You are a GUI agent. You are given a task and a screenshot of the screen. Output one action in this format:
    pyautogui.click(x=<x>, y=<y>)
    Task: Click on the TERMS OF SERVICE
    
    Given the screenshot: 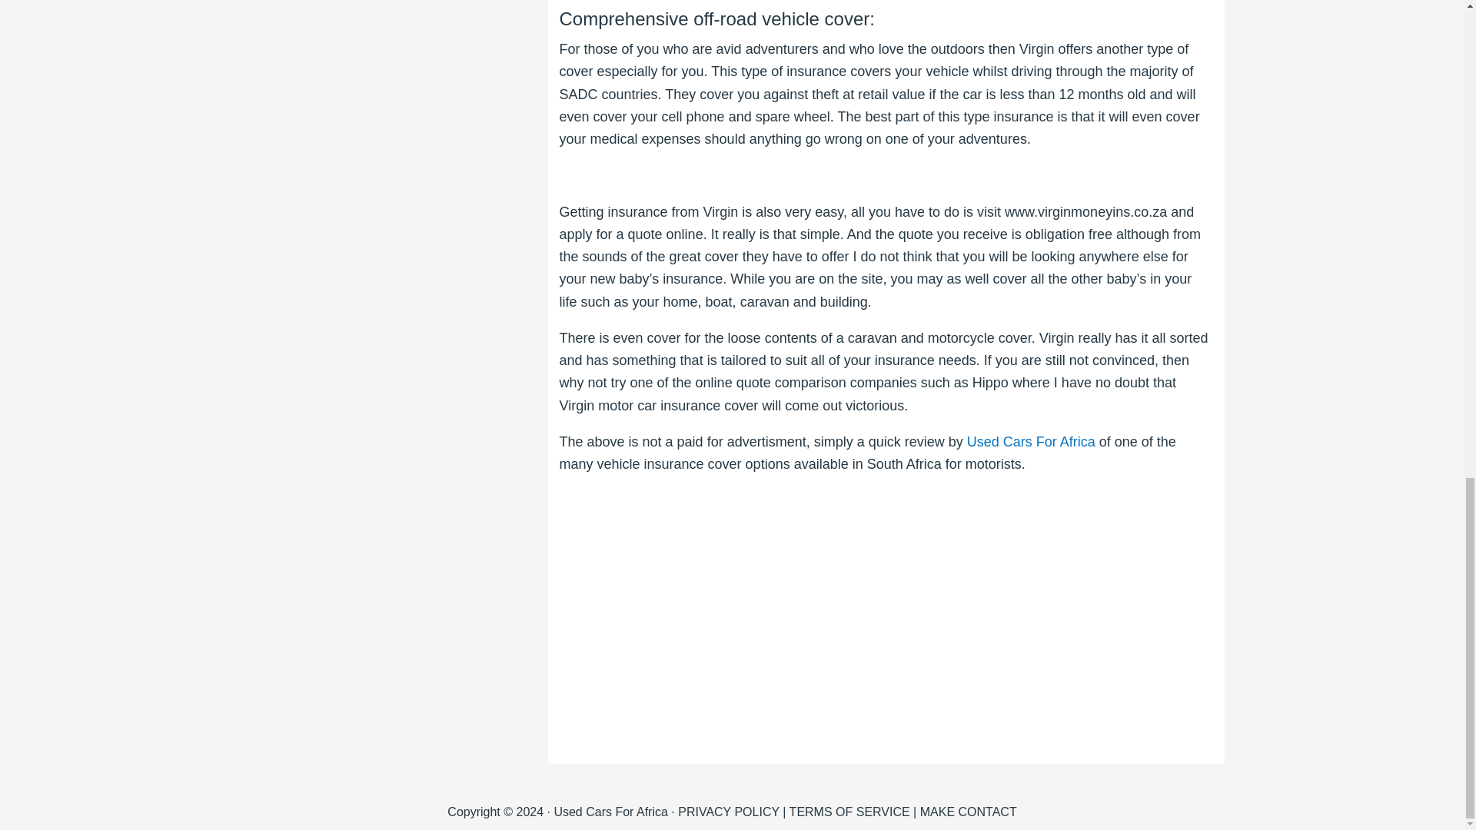 What is the action you would take?
    pyautogui.click(x=850, y=812)
    